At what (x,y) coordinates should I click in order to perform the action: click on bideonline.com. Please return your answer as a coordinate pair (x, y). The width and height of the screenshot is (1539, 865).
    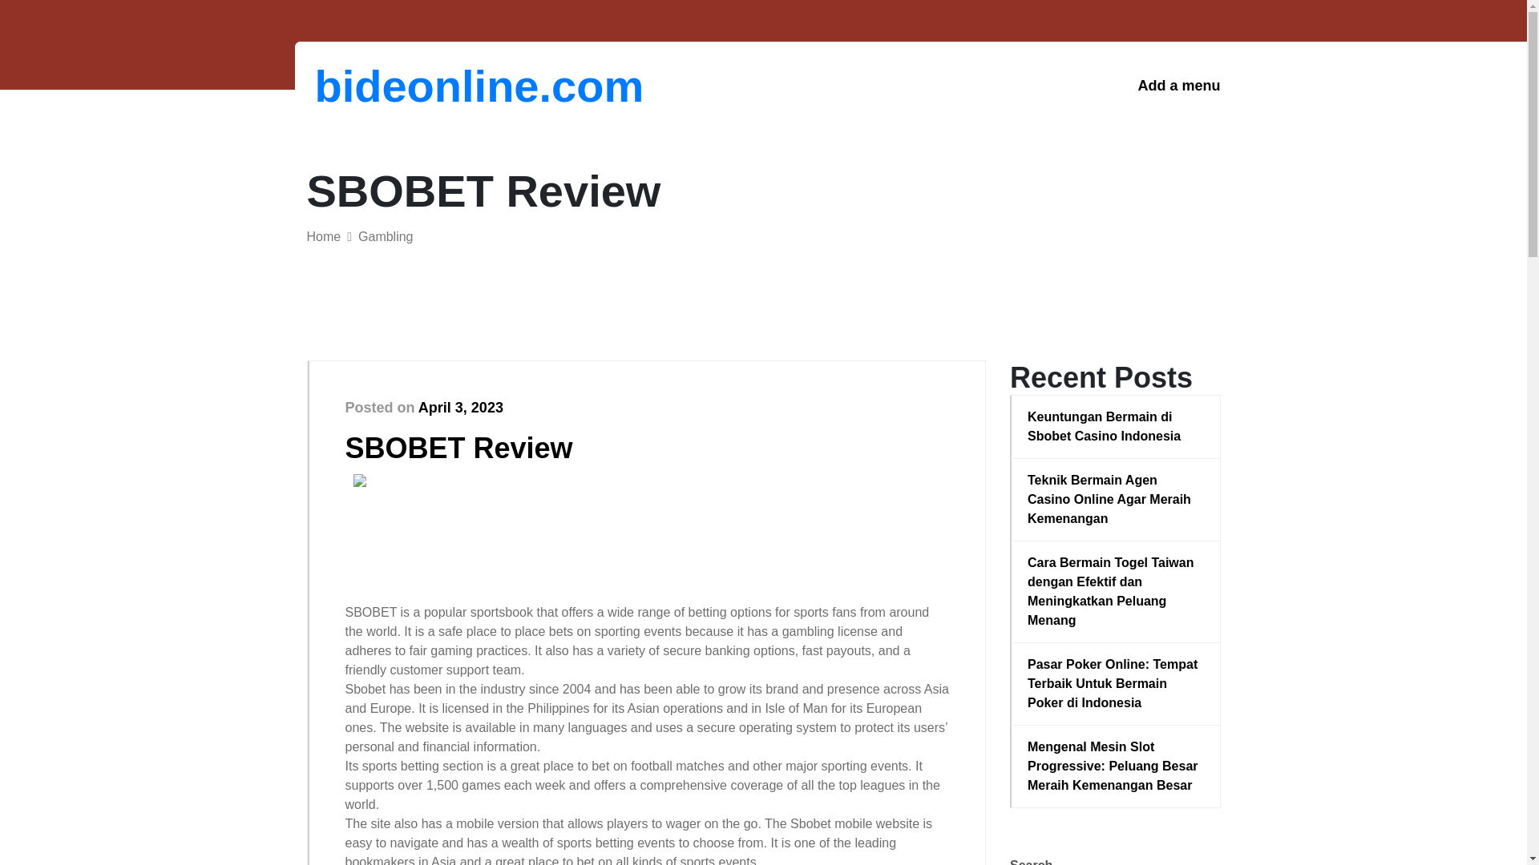
    Looking at the image, I should click on (398, 86).